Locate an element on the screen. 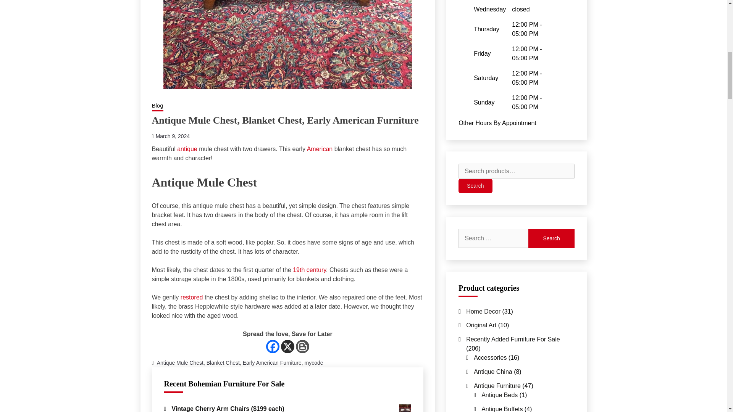 The image size is (733, 412). March 9, 2024 is located at coordinates (173, 136).